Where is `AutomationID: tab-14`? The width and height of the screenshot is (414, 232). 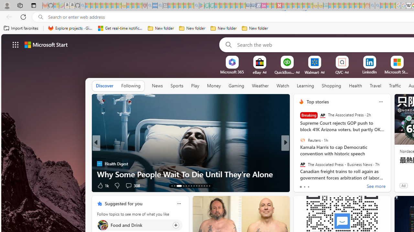 AutomationID: tab-14 is located at coordinates (175, 186).